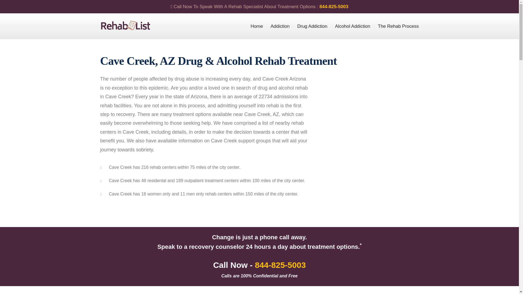 The height and width of the screenshot is (294, 523). Describe the element at coordinates (312, 26) in the screenshot. I see `Drug Addiction` at that location.